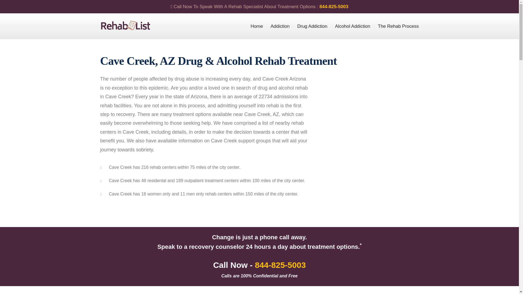 The height and width of the screenshot is (294, 523). Describe the element at coordinates (312, 26) in the screenshot. I see `Drug Addiction` at that location.